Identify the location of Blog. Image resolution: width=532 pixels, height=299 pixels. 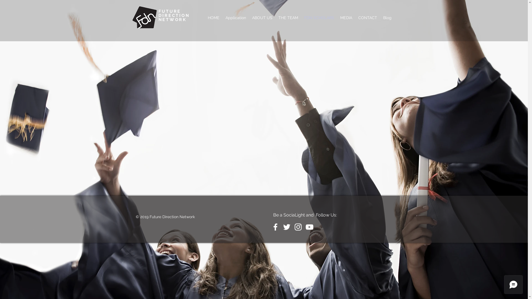
(387, 18).